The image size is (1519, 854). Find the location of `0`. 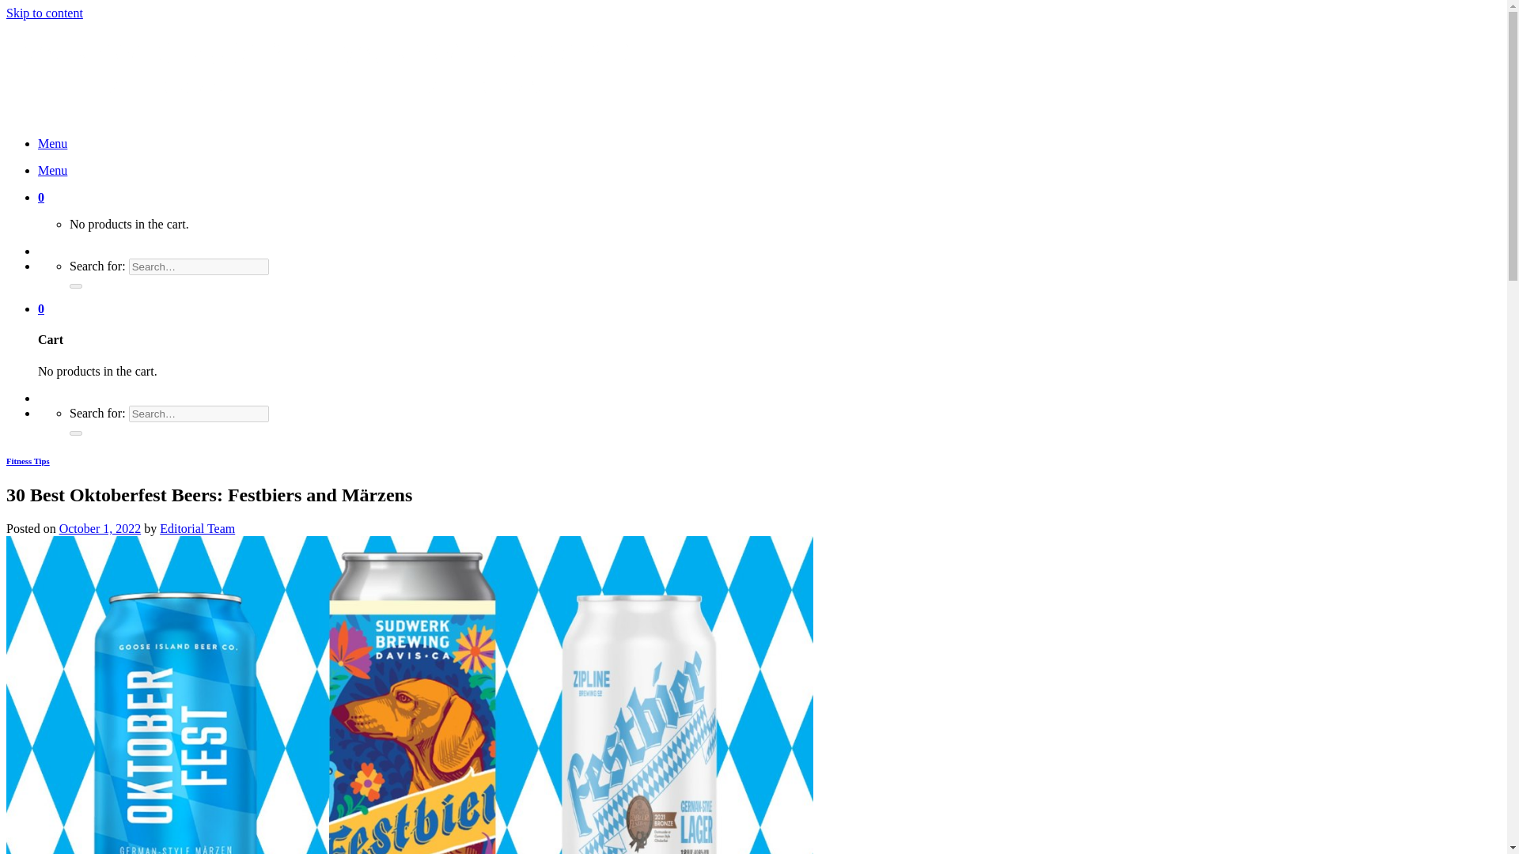

0 is located at coordinates (41, 308).